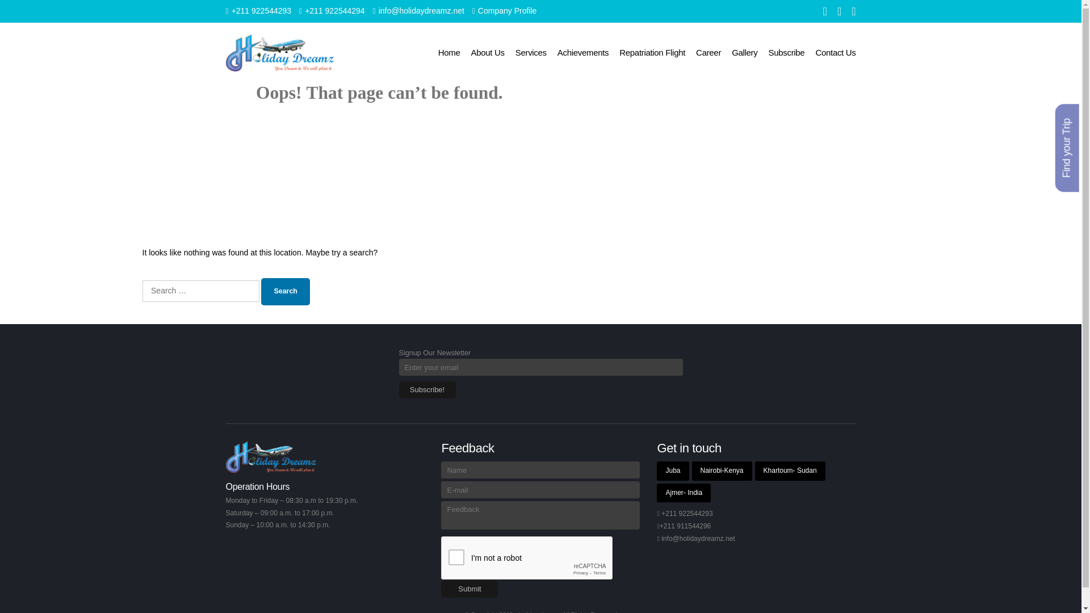 The image size is (1090, 613). Describe the element at coordinates (448, 52) in the screenshot. I see `Home` at that location.